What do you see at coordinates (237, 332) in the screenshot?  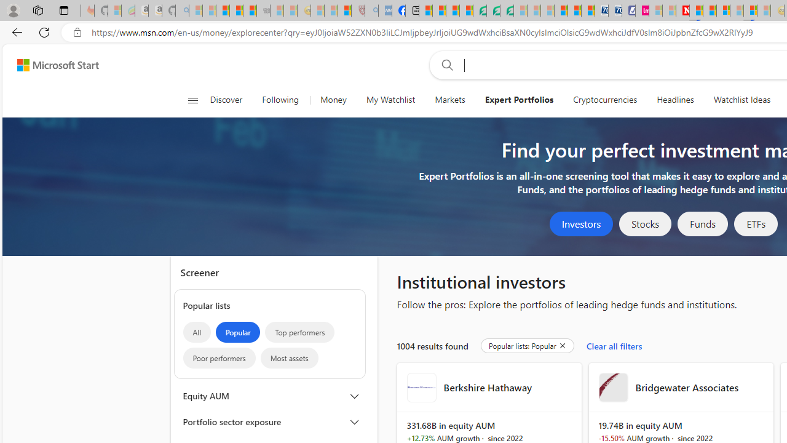 I see `Popular` at bounding box center [237, 332].